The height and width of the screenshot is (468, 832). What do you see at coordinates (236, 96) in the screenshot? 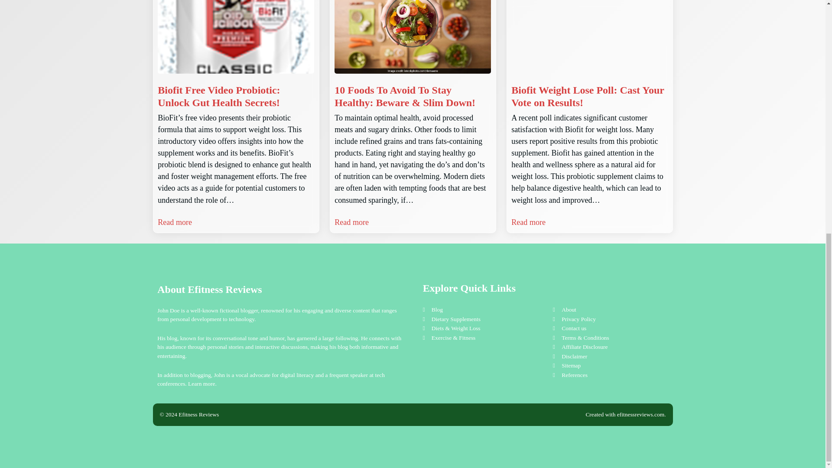
I see `Biofit Free Video Probiotic: Unlock Gut Health Secrets!` at bounding box center [236, 96].